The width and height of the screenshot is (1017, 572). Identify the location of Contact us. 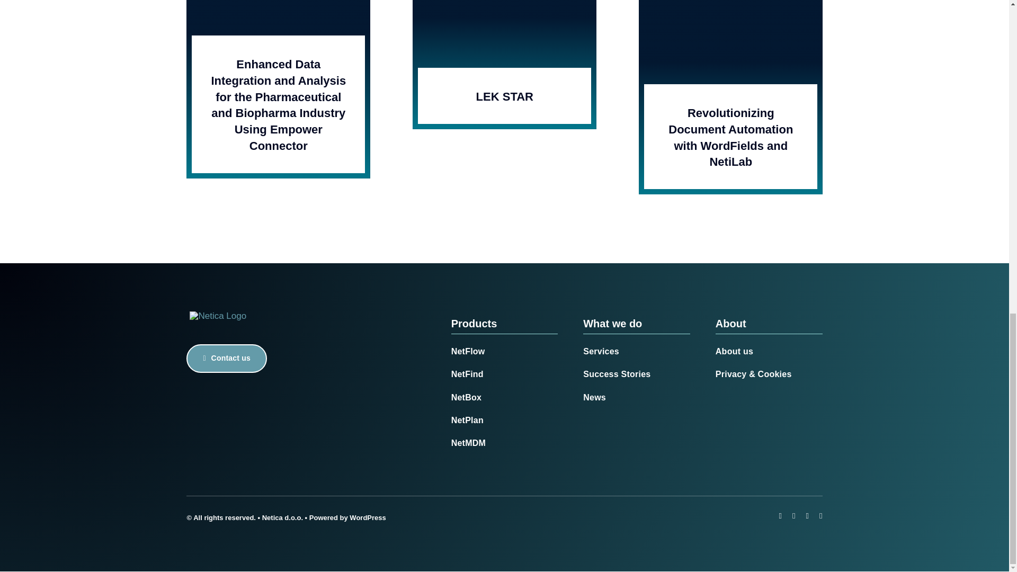
(226, 359).